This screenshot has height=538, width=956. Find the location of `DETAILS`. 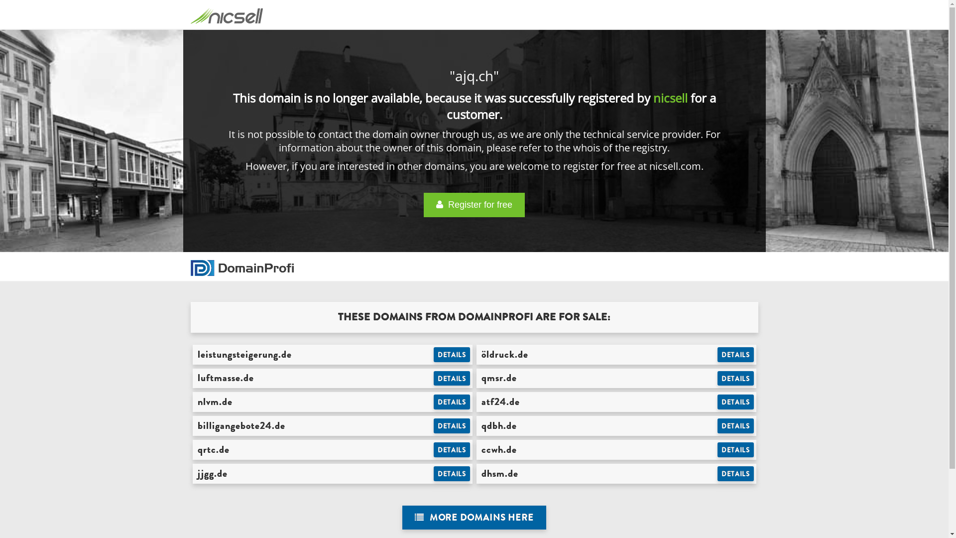

DETAILS is located at coordinates (736, 450).